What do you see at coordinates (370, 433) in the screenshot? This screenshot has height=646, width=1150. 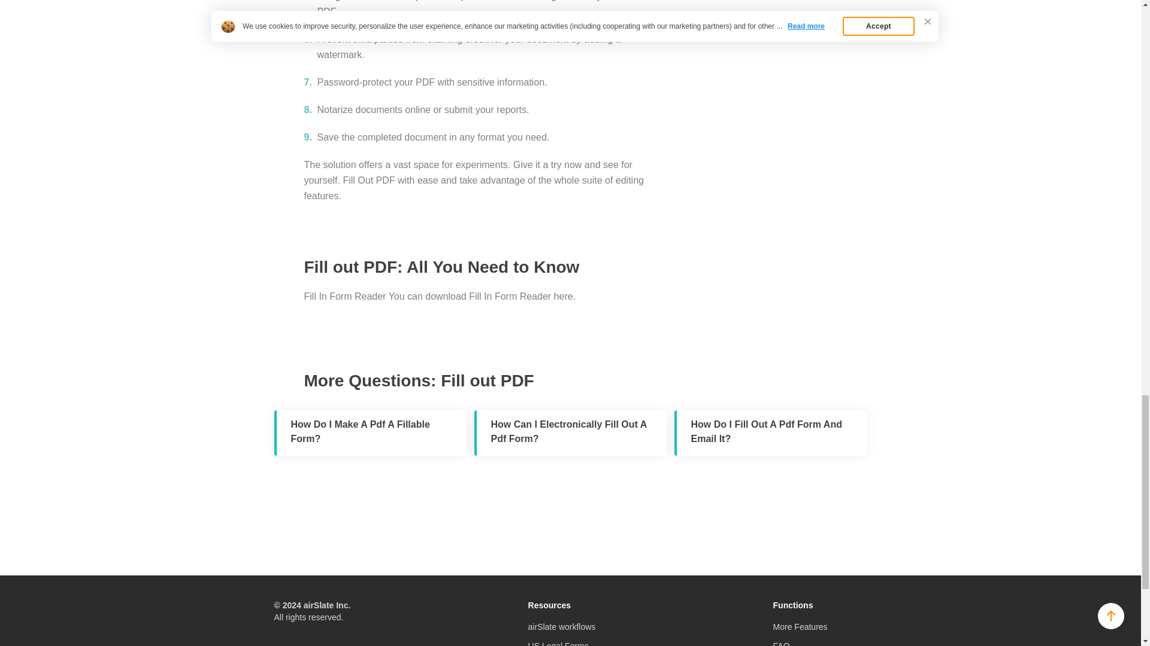 I see `How Do I Make A Pdf A Fillable Form?` at bounding box center [370, 433].